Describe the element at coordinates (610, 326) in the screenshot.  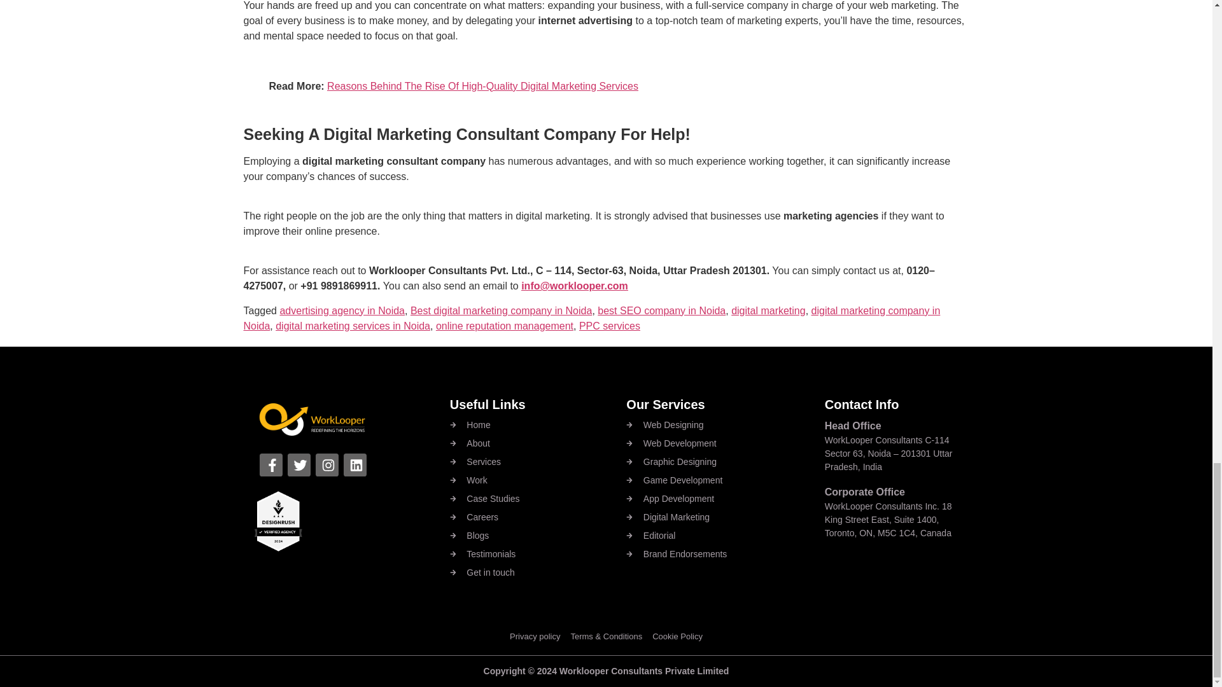
I see `PPC services` at that location.